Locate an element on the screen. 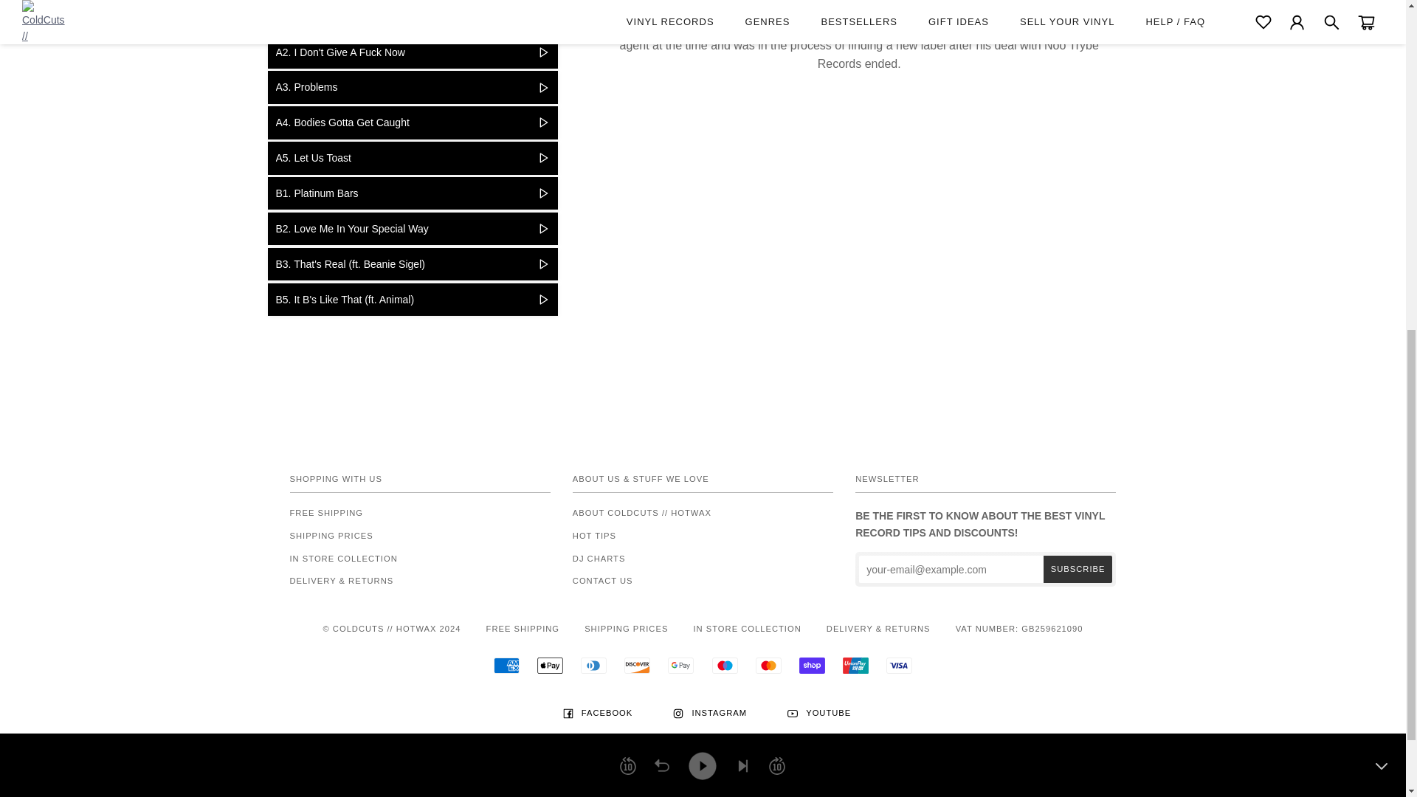 The height and width of the screenshot is (797, 1417). DINERS CLUB is located at coordinates (593, 666).